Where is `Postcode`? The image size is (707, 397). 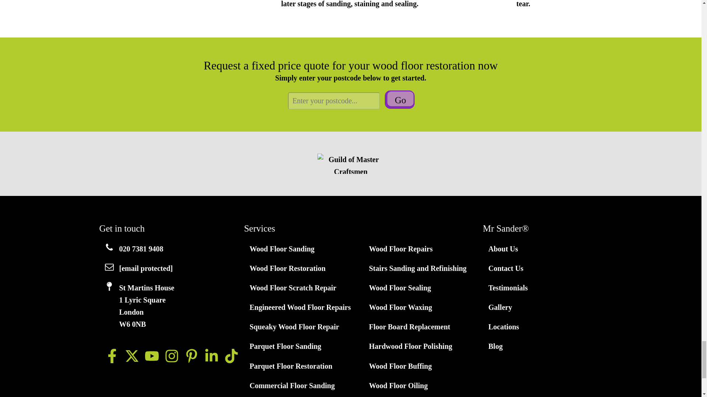
Postcode is located at coordinates (334, 101).